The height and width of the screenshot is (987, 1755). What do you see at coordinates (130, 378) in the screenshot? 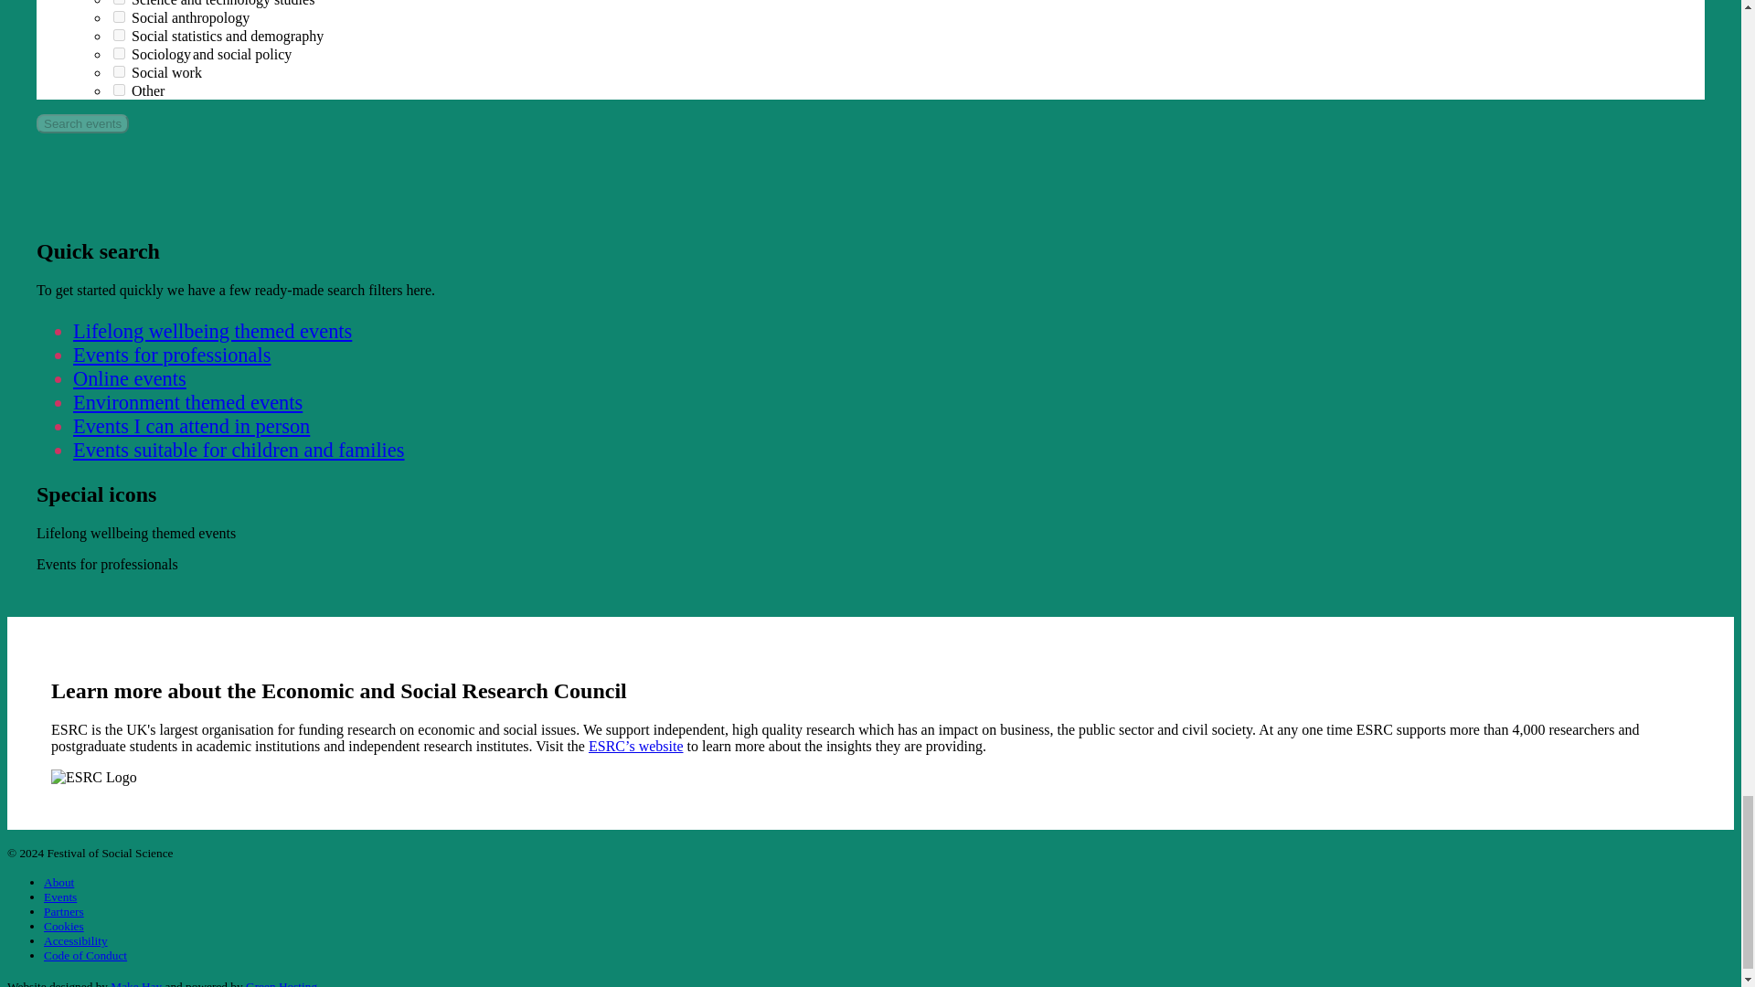
I see `Online events` at bounding box center [130, 378].